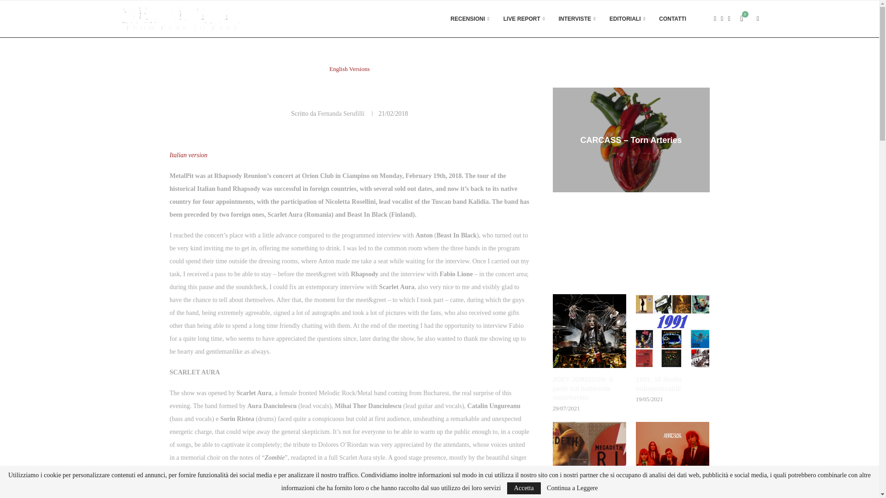 This screenshot has width=886, height=498. Describe the element at coordinates (524, 19) in the screenshot. I see `LIVE REPORT` at that location.